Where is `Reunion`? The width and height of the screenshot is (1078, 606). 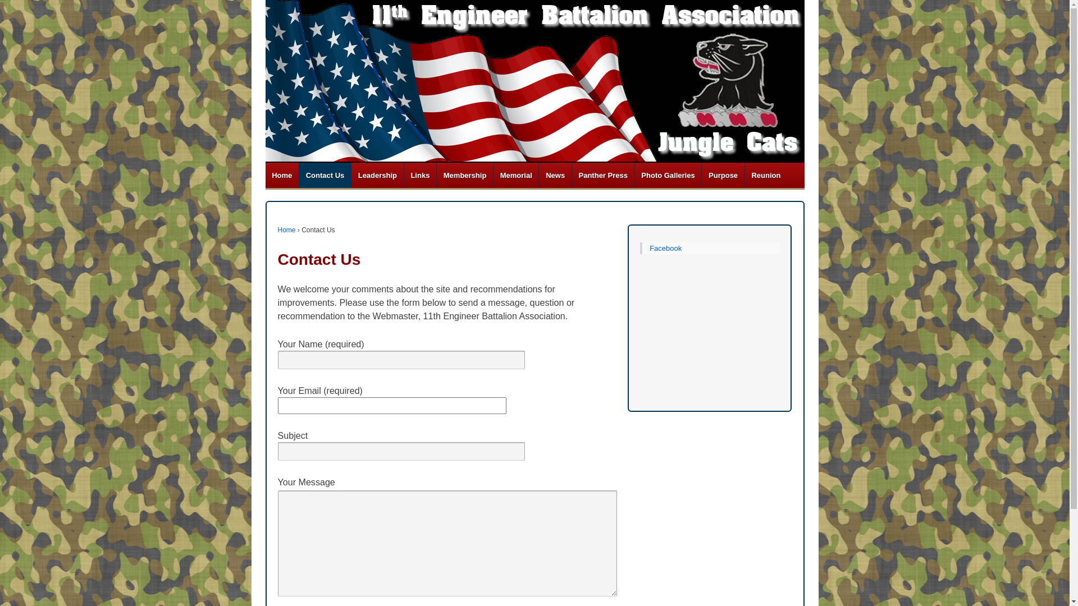 Reunion is located at coordinates (766, 175).